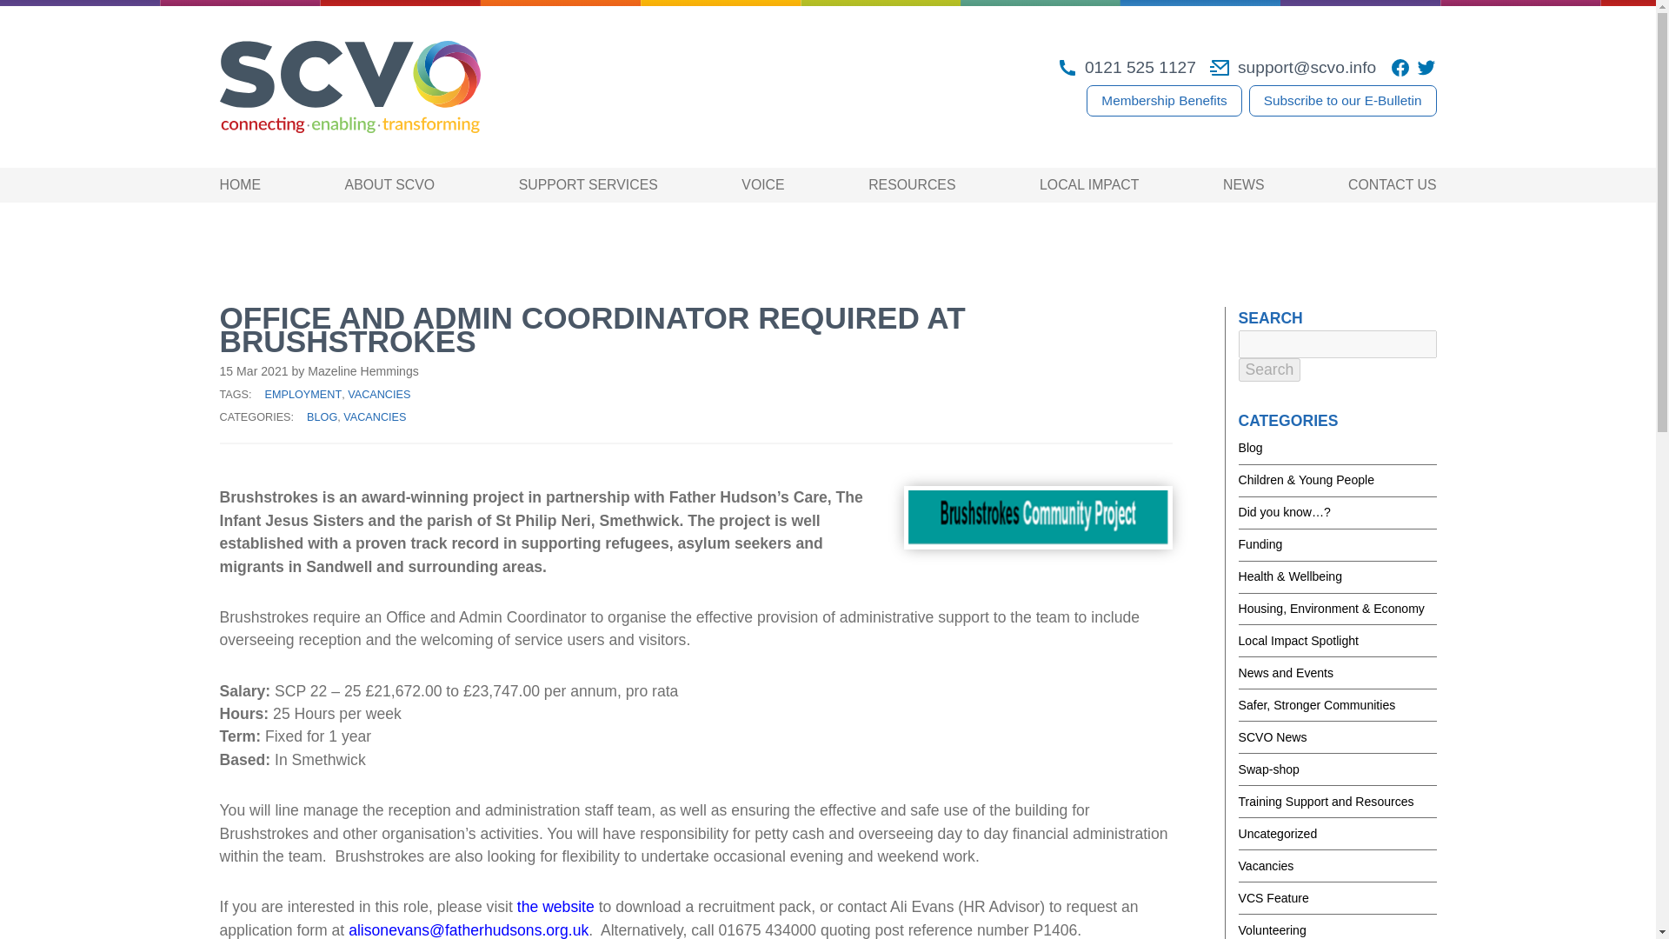 This screenshot has width=1669, height=939. What do you see at coordinates (911, 184) in the screenshot?
I see `RESOURCES` at bounding box center [911, 184].